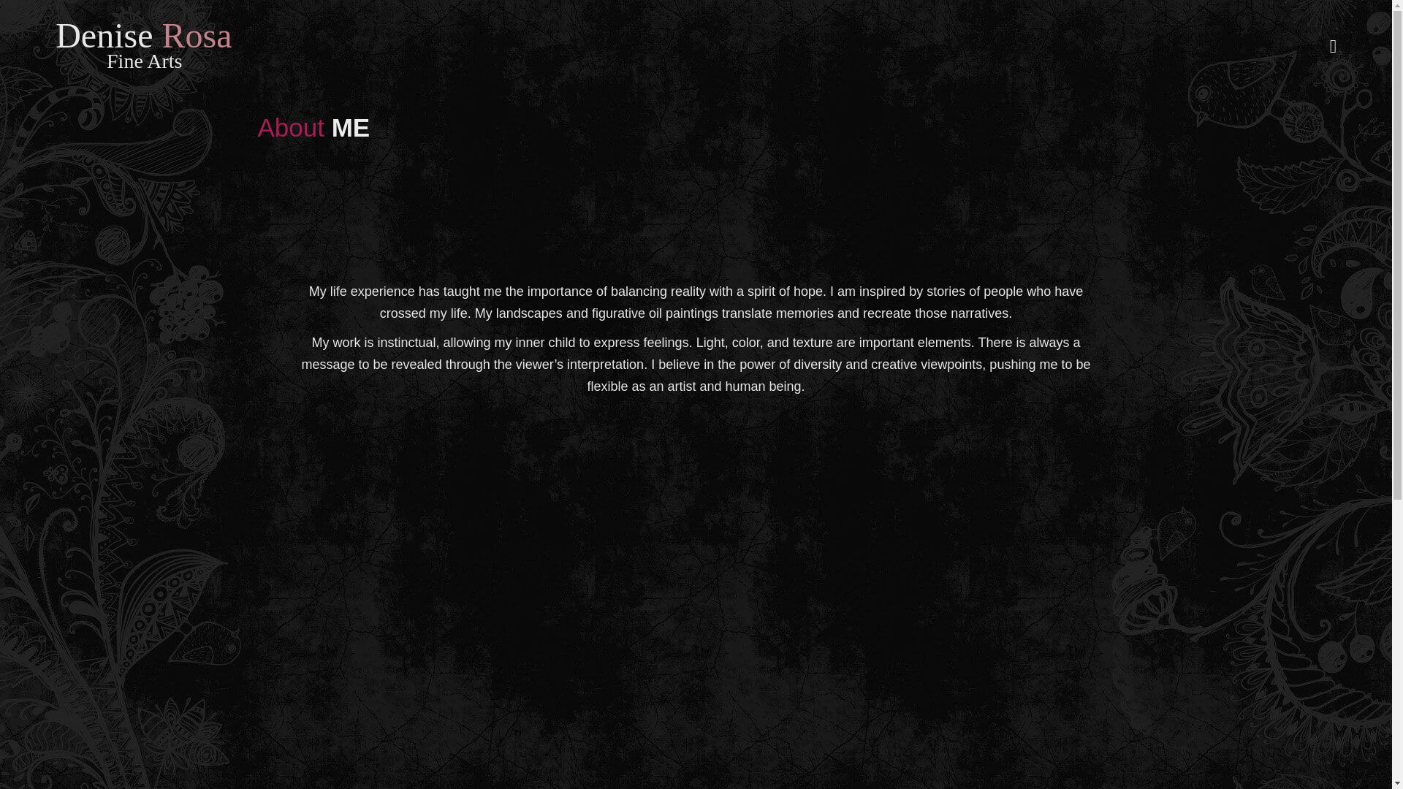 Image resolution: width=1403 pixels, height=789 pixels. Describe the element at coordinates (144, 61) in the screenshot. I see `Fine Arts` at that location.